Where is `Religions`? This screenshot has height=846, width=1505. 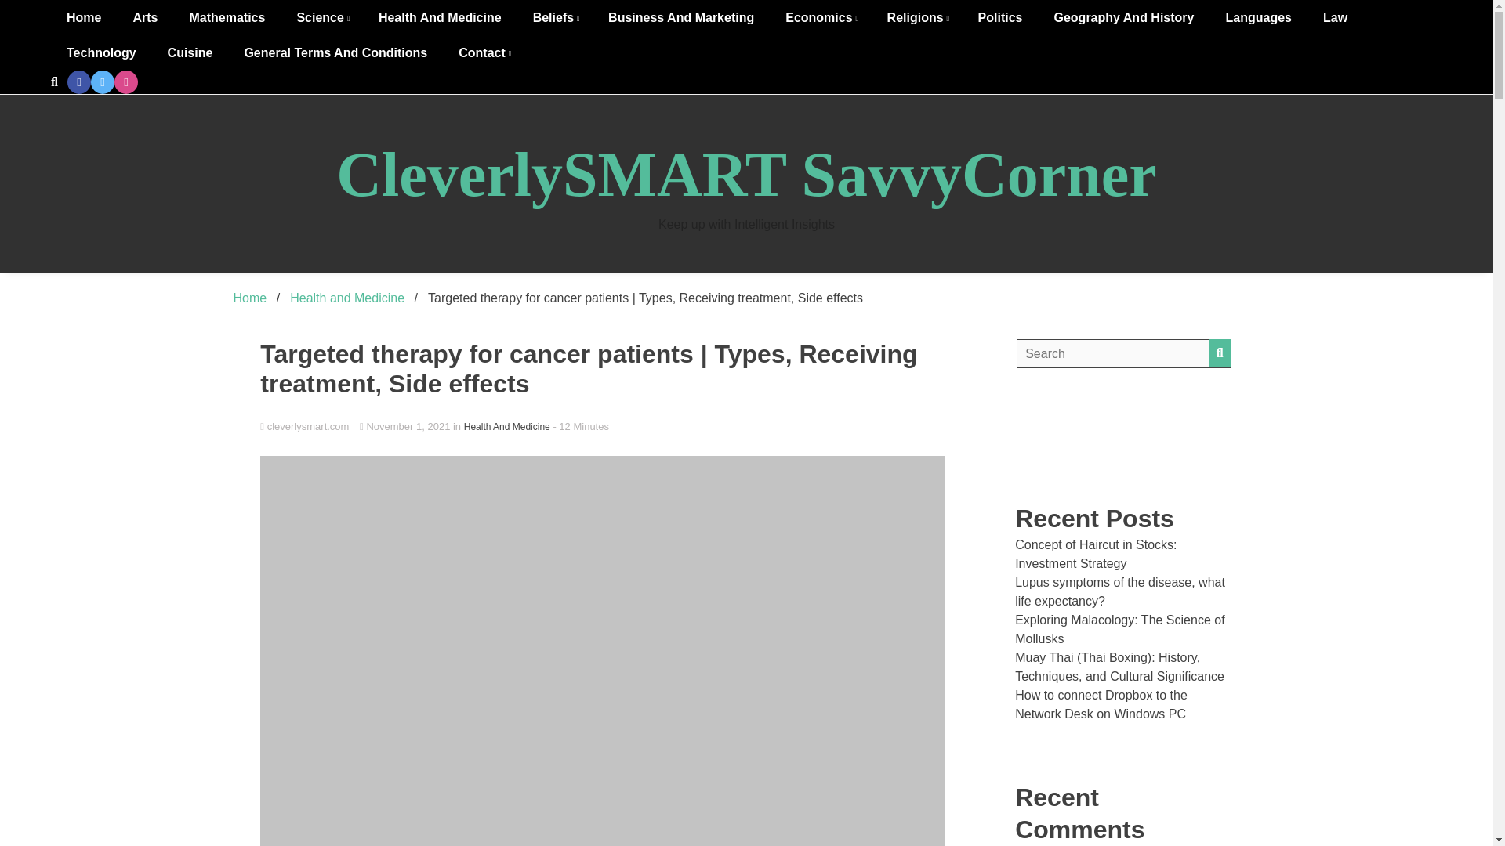 Religions is located at coordinates (917, 17).